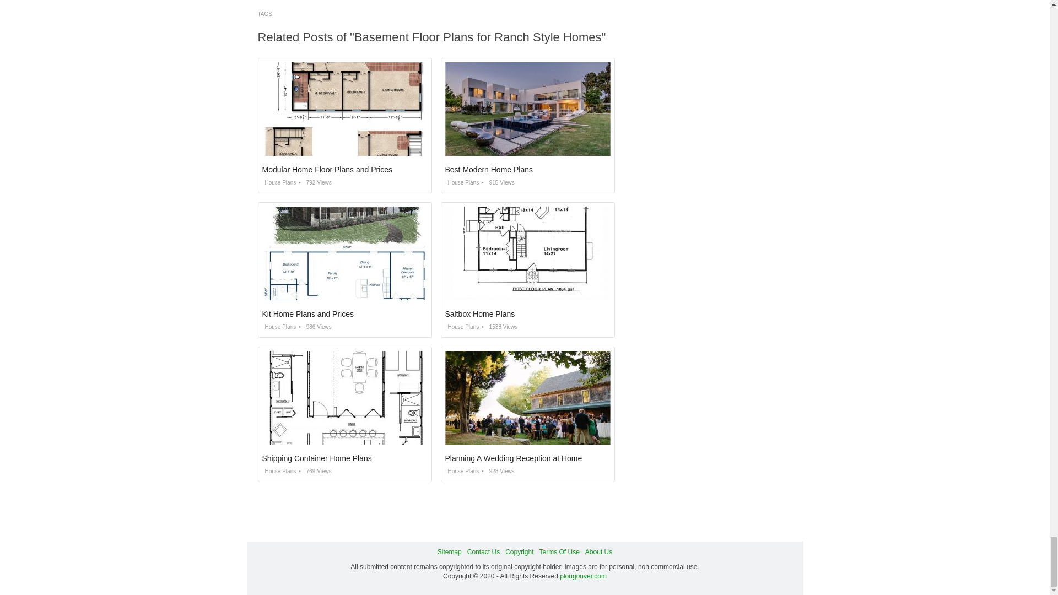  What do you see at coordinates (489, 170) in the screenshot?
I see `Best Modern Home Plans` at bounding box center [489, 170].